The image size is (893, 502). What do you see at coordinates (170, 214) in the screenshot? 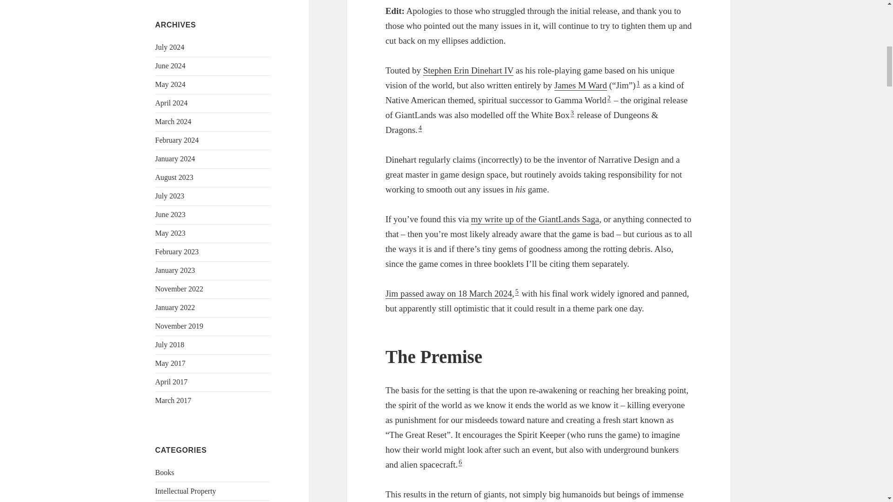
I see `June 2023` at bounding box center [170, 214].